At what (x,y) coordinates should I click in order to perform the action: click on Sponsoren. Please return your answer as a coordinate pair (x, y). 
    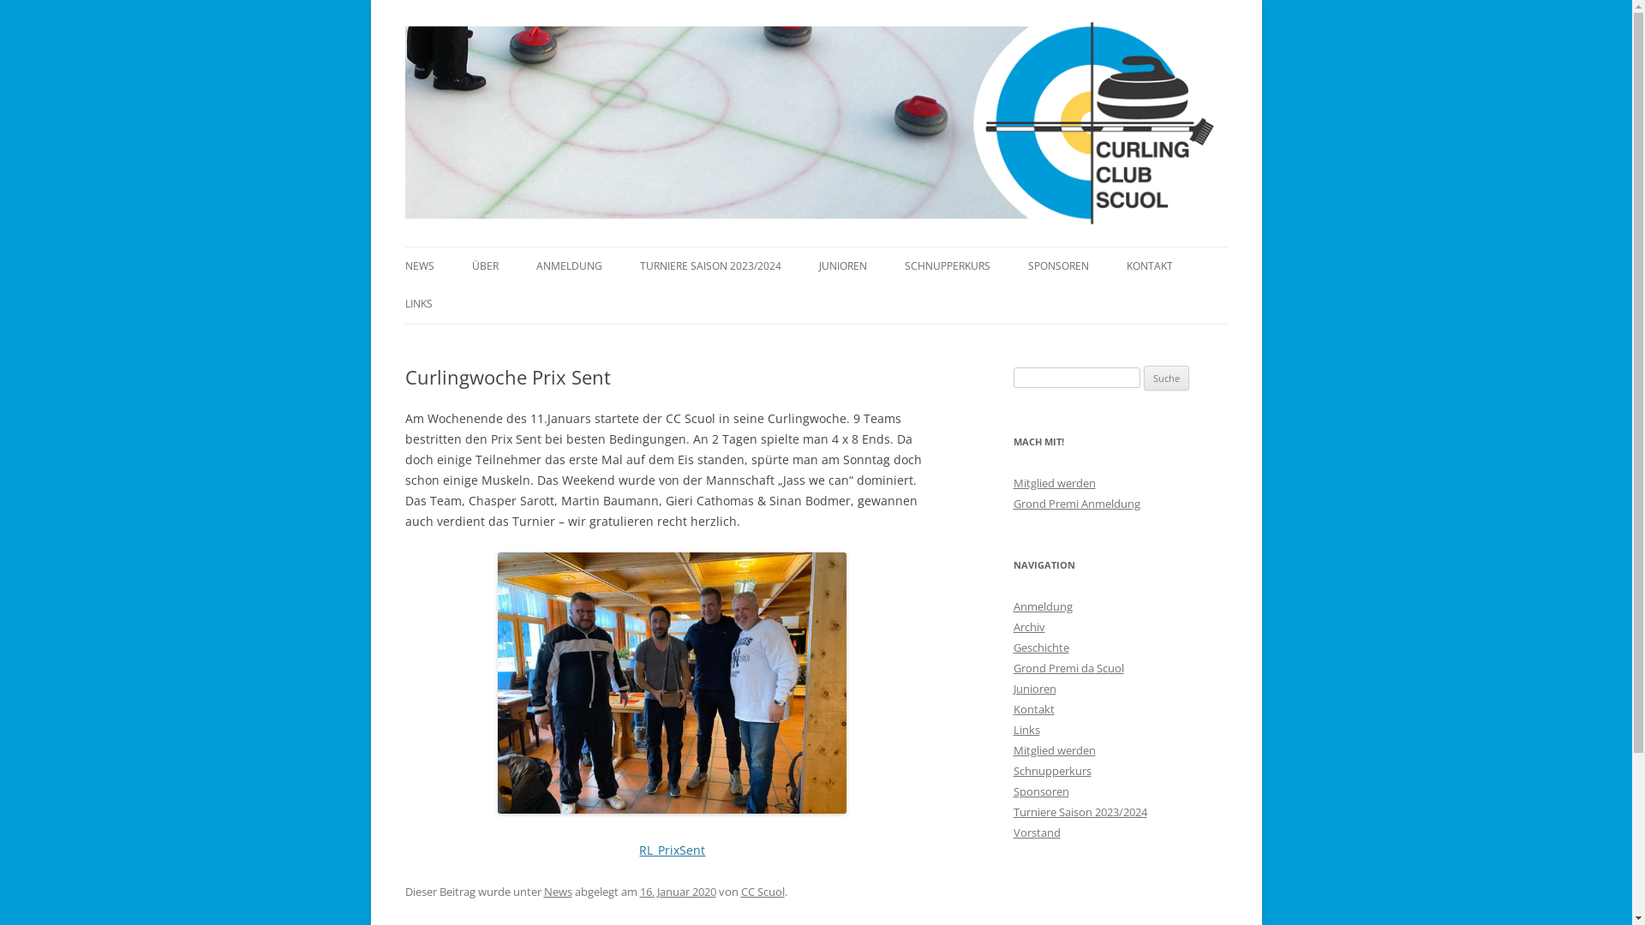
    Looking at the image, I should click on (1040, 791).